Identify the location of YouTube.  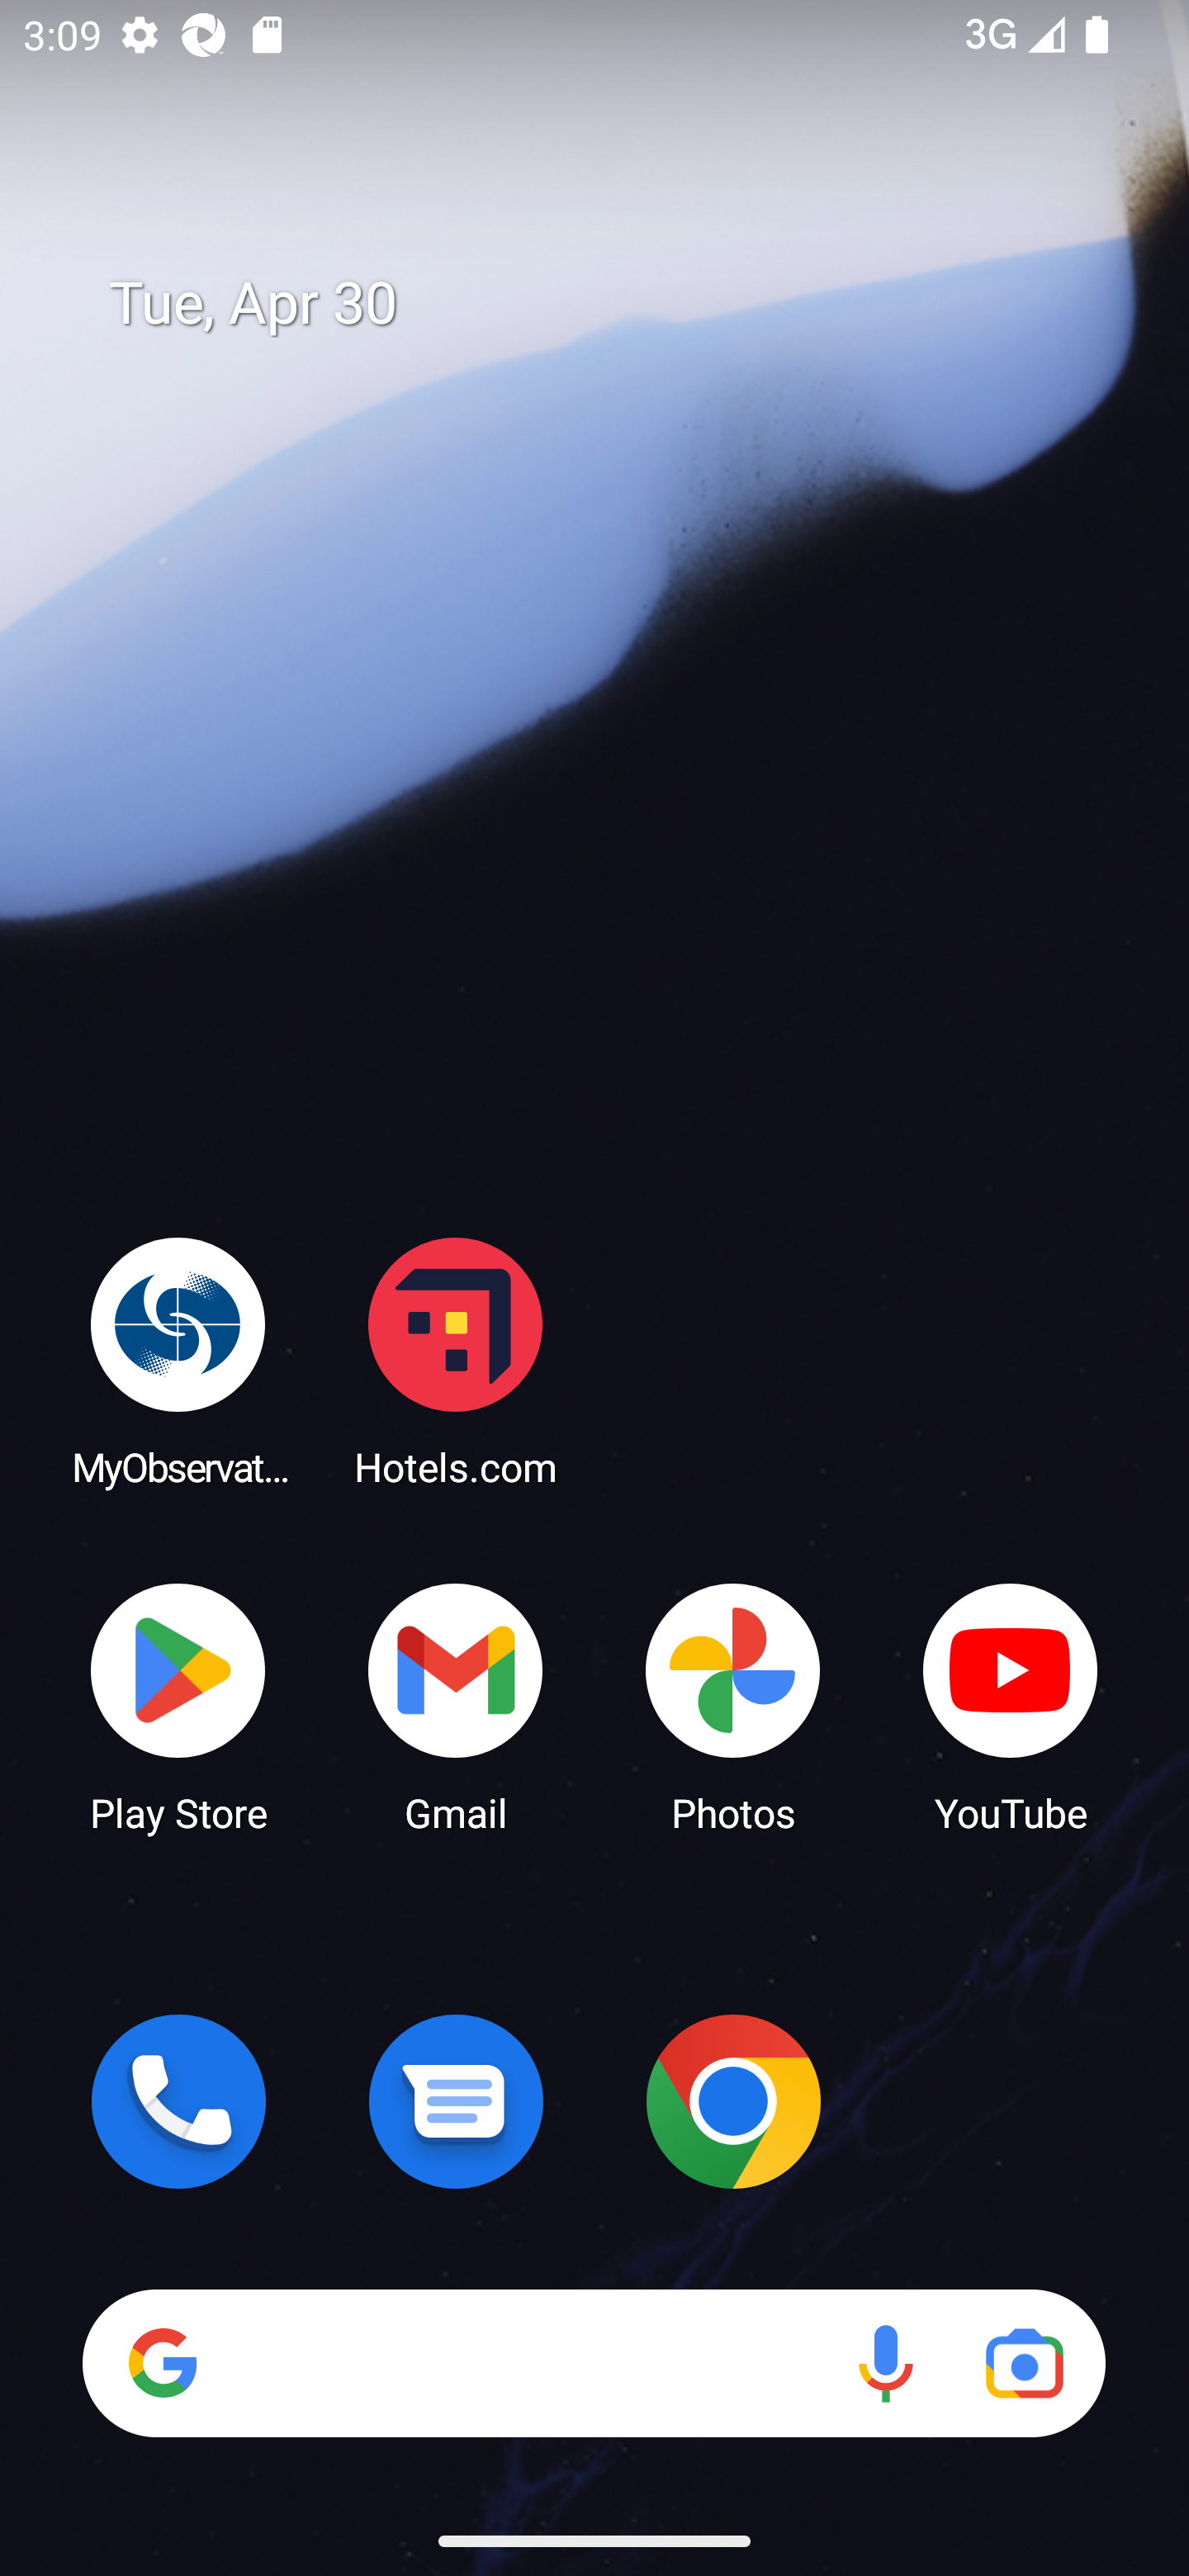
(1011, 1706).